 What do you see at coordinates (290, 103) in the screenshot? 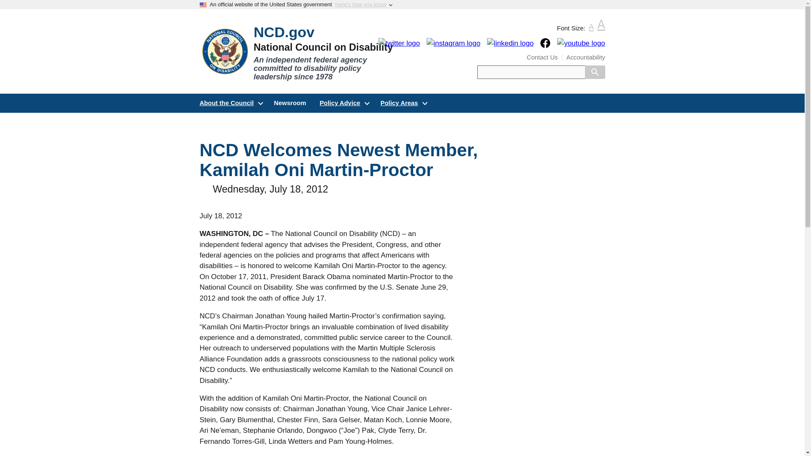
I see `Newsroom` at bounding box center [290, 103].